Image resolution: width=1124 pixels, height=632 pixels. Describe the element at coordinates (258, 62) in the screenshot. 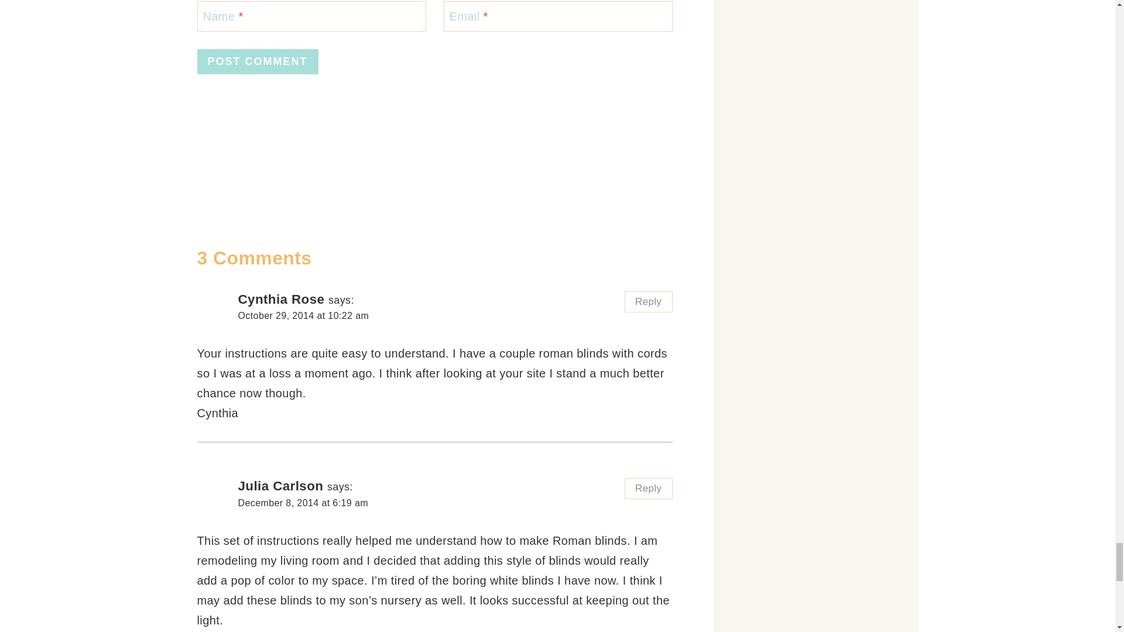

I see `Post Comment` at that location.